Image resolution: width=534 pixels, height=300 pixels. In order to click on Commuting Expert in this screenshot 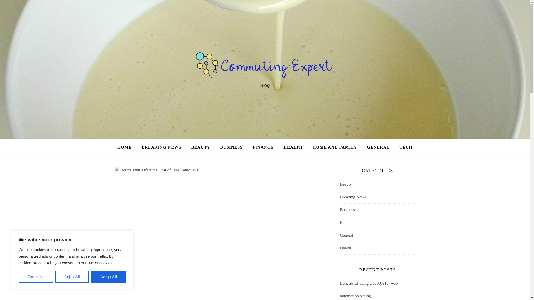, I will do `click(265, 64)`.